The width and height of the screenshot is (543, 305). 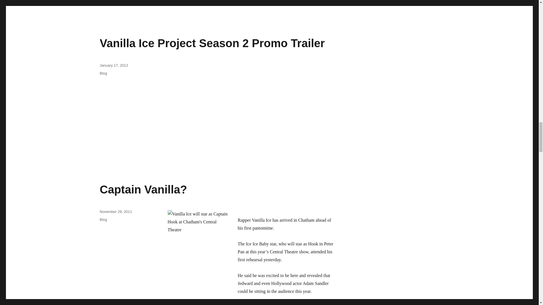 What do you see at coordinates (103, 73) in the screenshot?
I see `Blog` at bounding box center [103, 73].